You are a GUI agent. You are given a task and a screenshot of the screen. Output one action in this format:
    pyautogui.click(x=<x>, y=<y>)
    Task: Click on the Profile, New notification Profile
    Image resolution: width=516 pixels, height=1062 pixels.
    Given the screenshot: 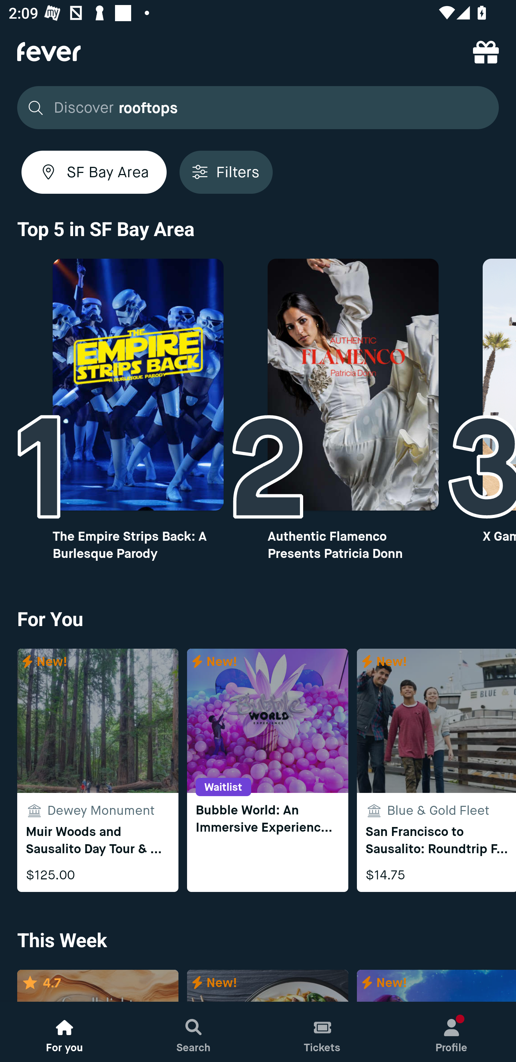 What is the action you would take?
    pyautogui.click(x=451, y=1032)
    